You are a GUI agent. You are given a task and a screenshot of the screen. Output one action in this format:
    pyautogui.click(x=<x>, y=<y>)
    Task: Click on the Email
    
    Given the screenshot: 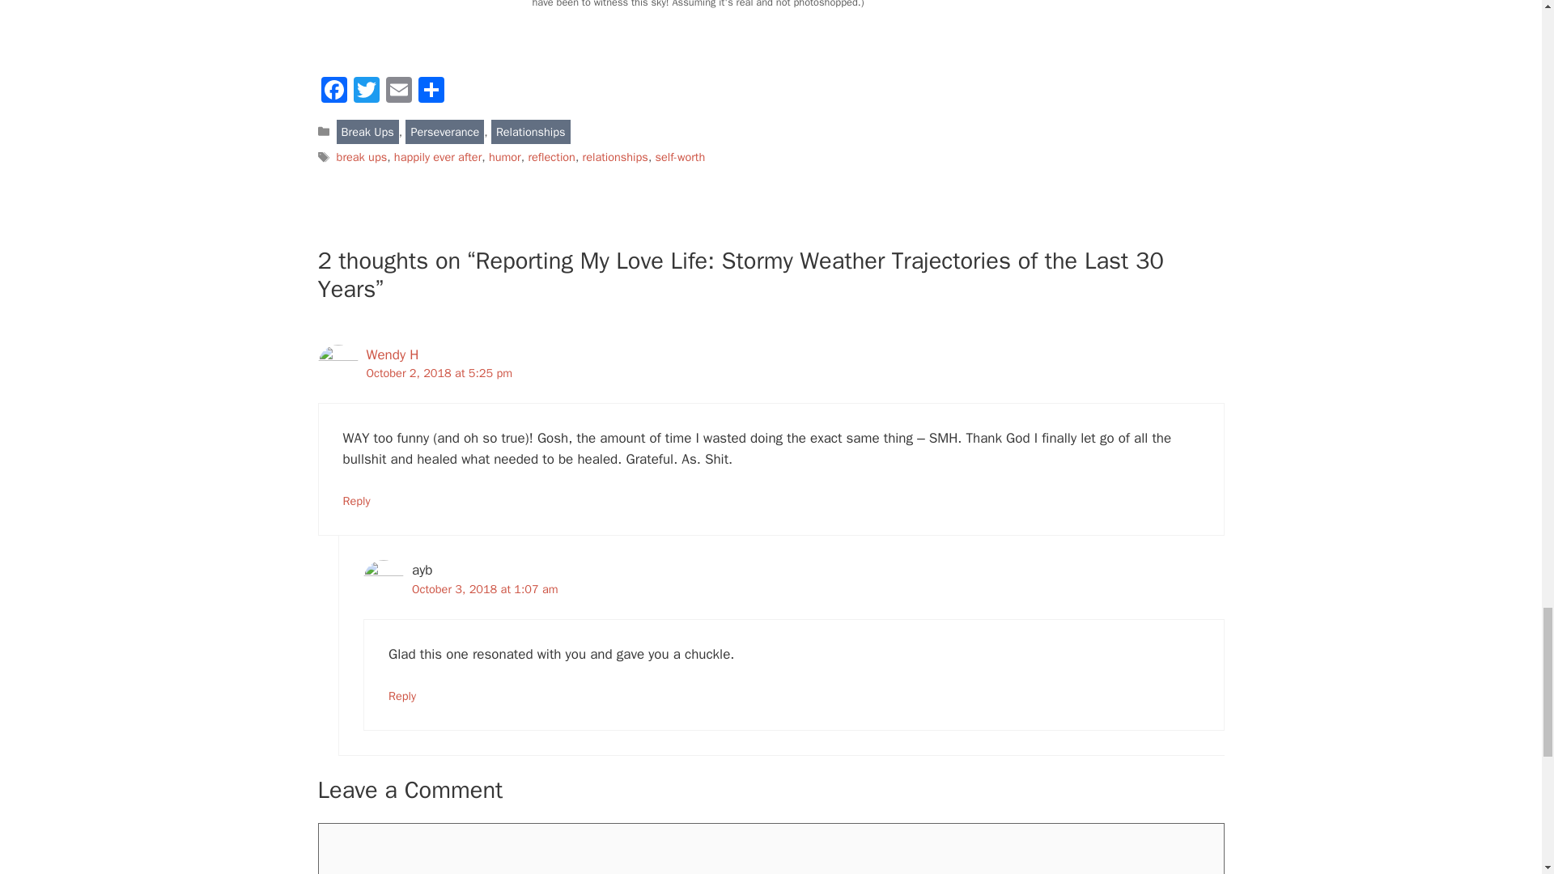 What is the action you would take?
    pyautogui.click(x=398, y=92)
    